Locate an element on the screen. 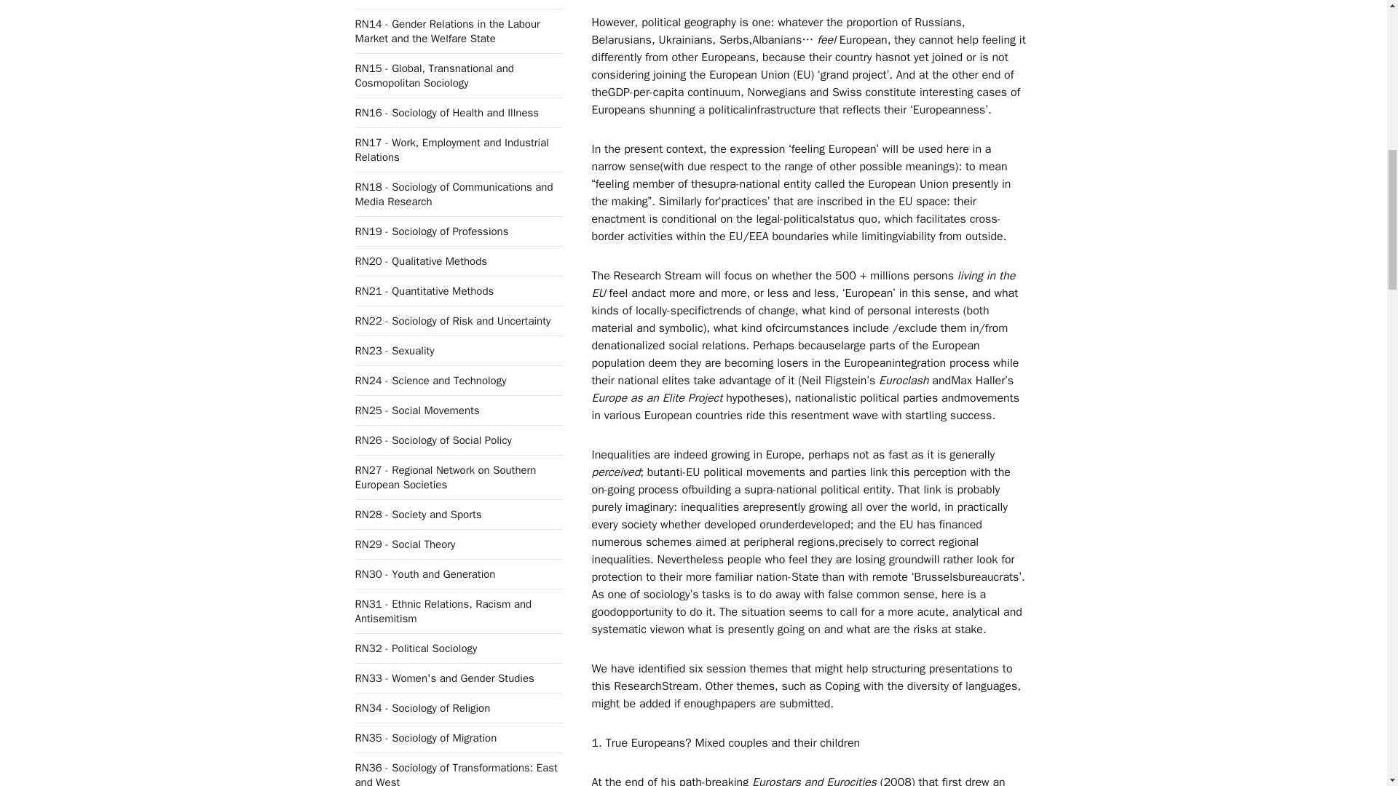 The height and width of the screenshot is (786, 1398). RN23 - Sexuality is located at coordinates (395, 351).